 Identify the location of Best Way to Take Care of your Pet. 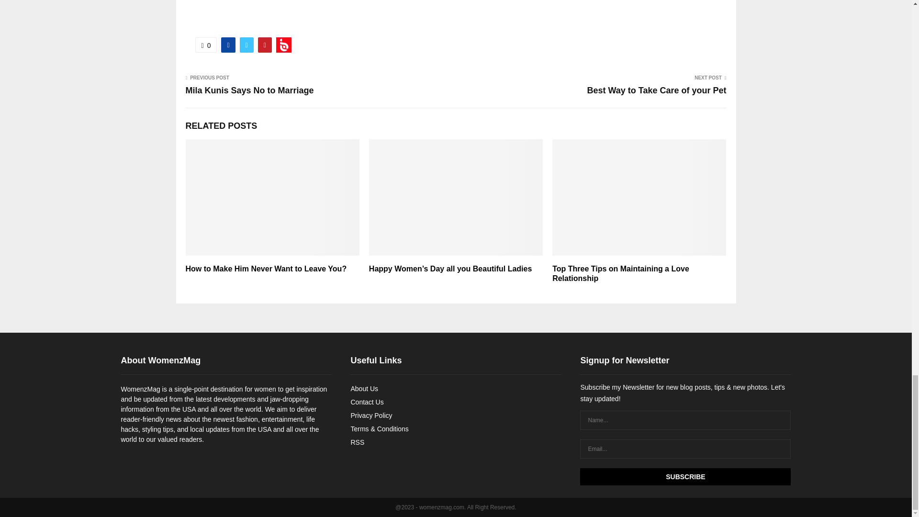
(656, 90).